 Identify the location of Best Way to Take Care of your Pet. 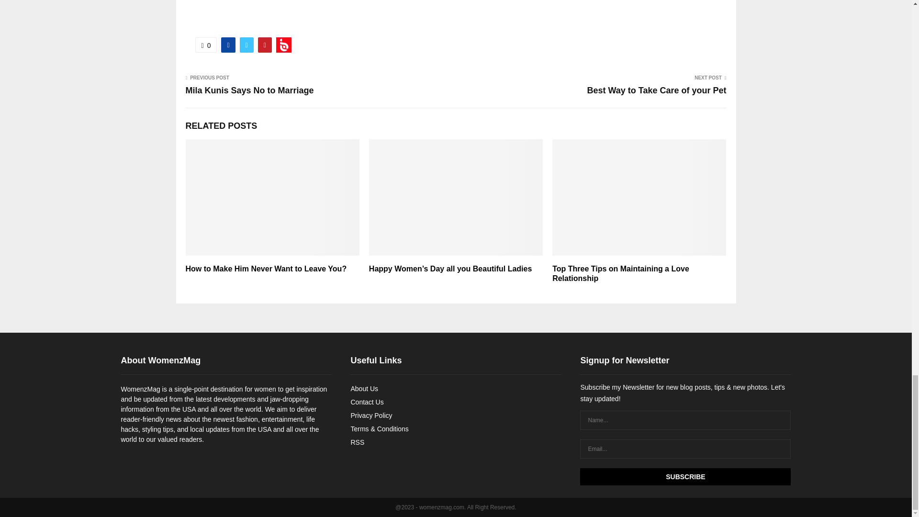
(656, 90).